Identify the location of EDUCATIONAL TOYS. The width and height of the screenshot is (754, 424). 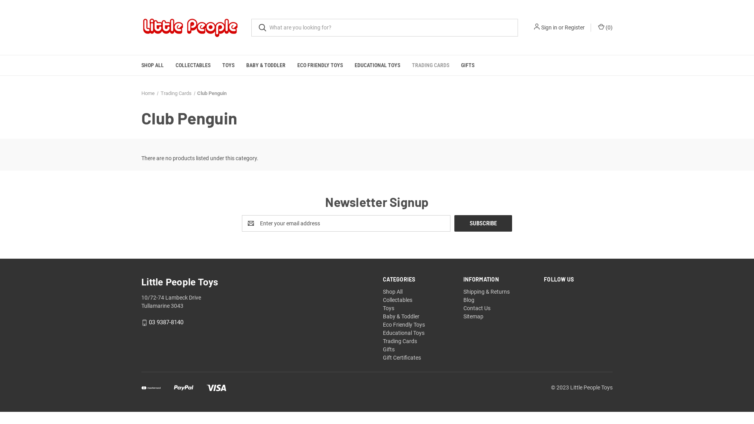
(377, 65).